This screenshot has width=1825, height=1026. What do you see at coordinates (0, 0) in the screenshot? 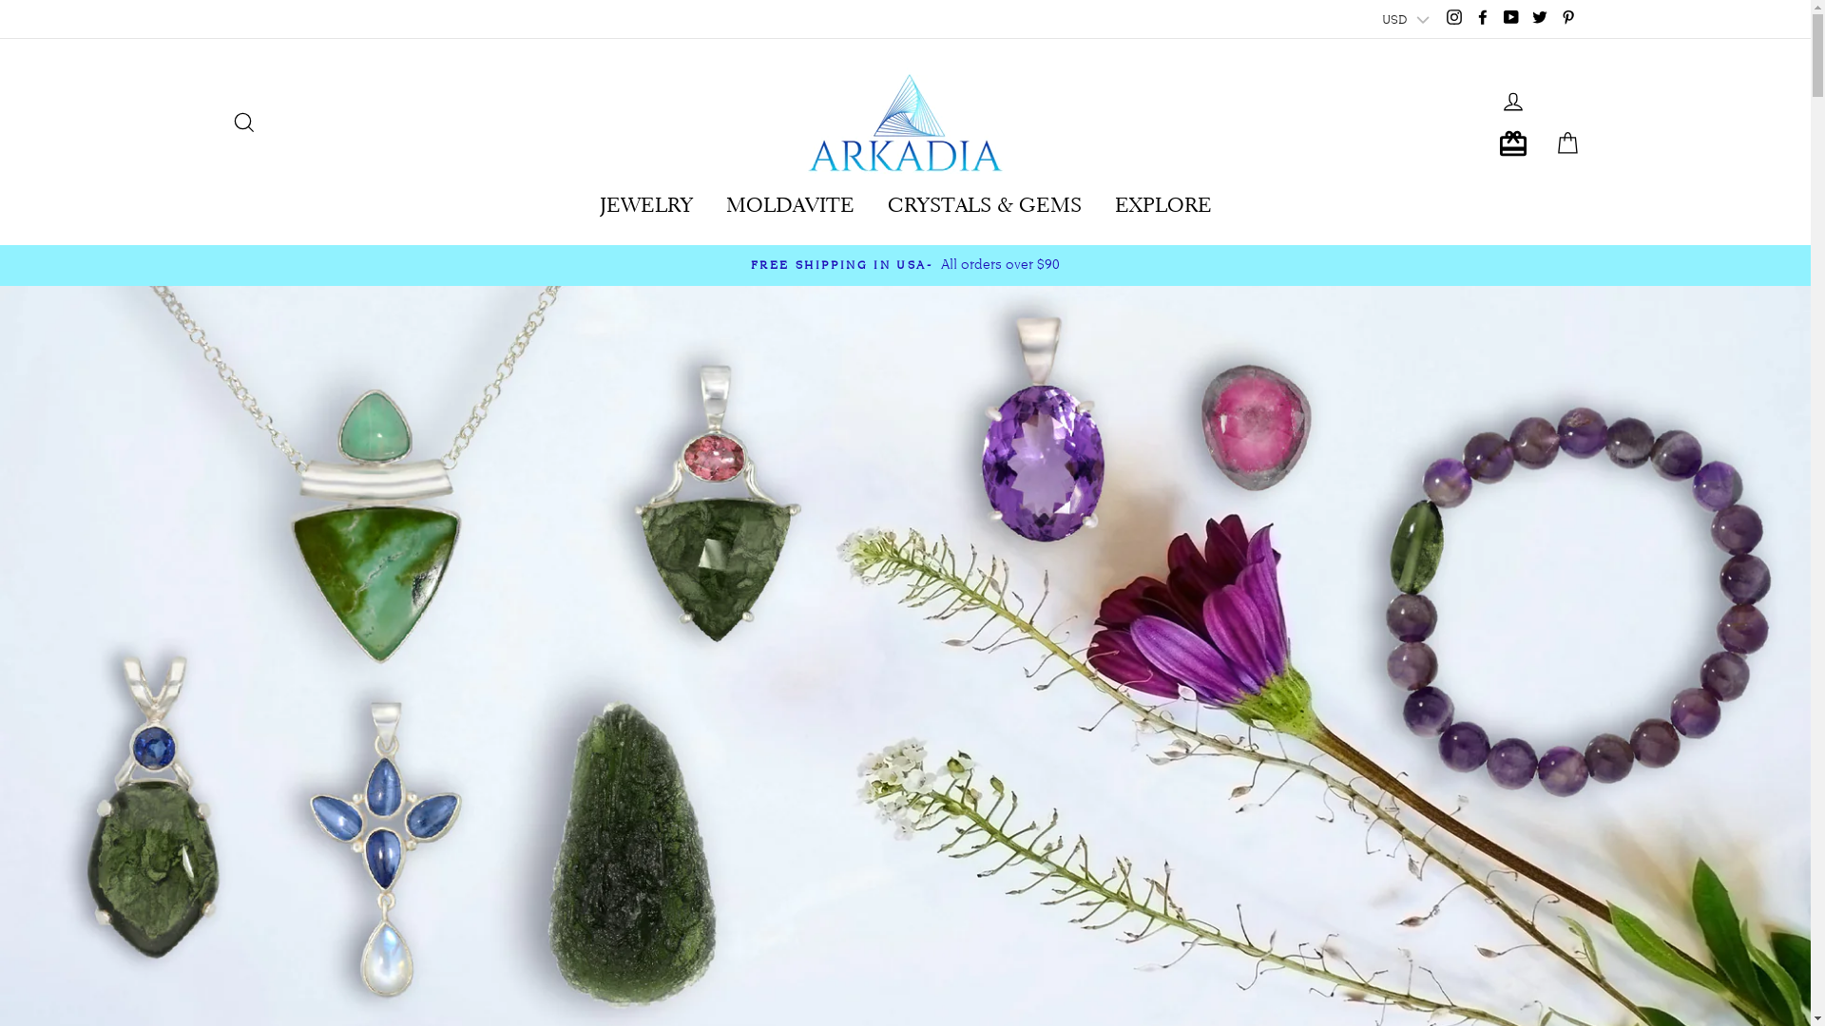
I see `Skip to content` at bounding box center [0, 0].